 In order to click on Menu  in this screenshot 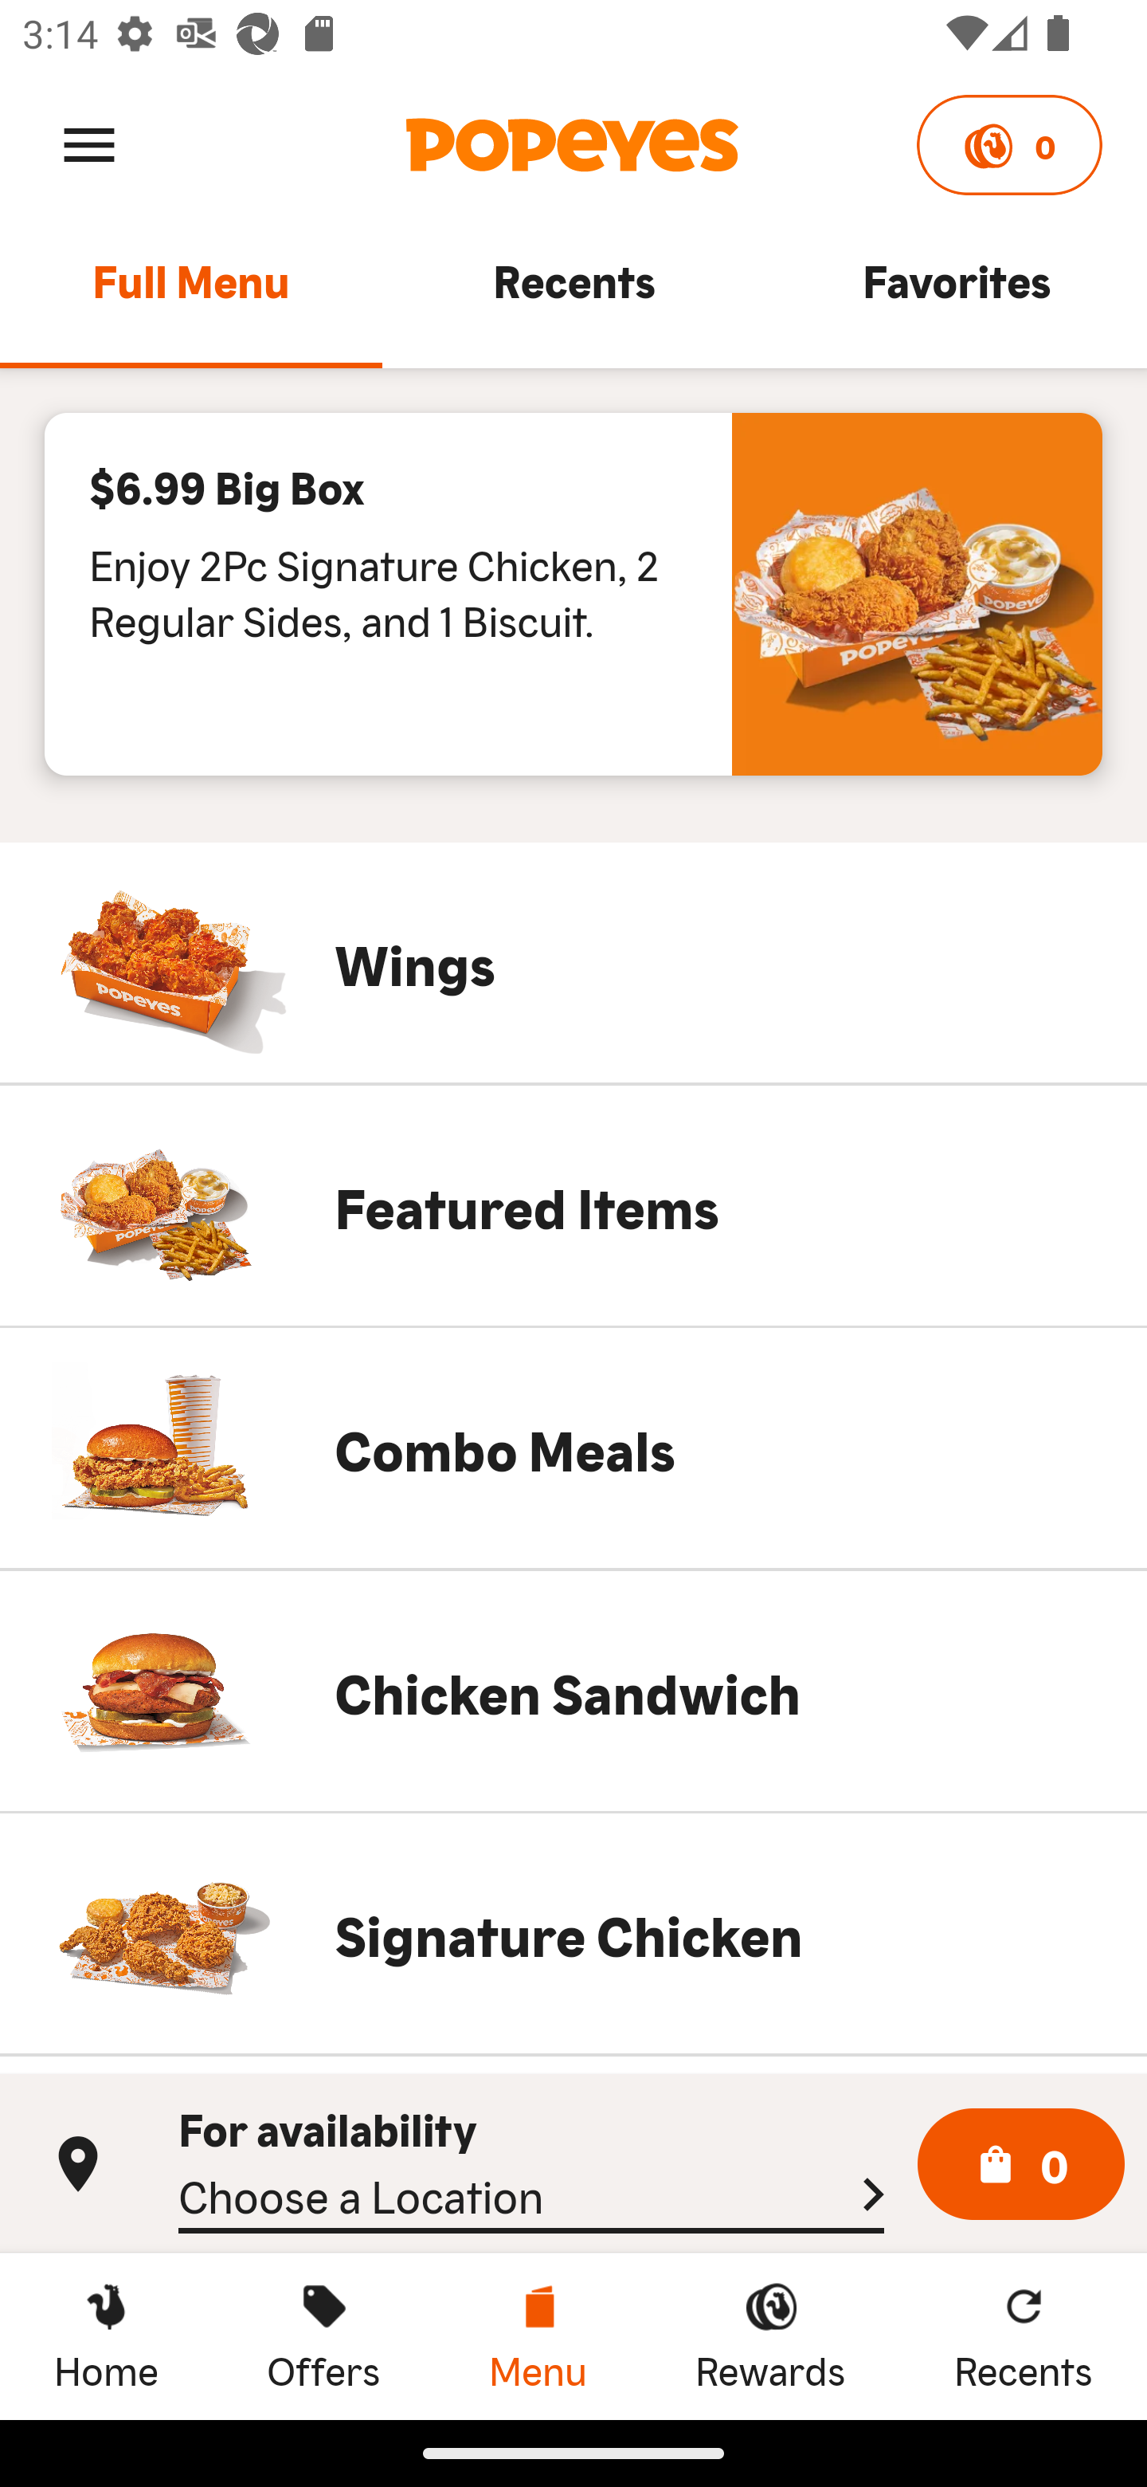, I will do `click(89, 143)`.